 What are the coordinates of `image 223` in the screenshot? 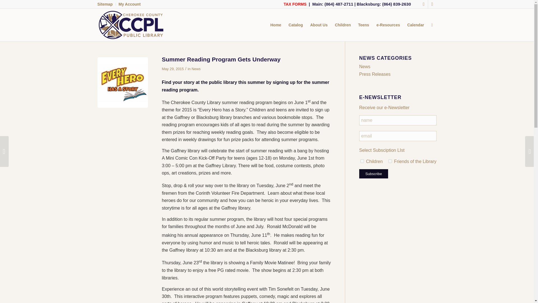 It's located at (123, 82).